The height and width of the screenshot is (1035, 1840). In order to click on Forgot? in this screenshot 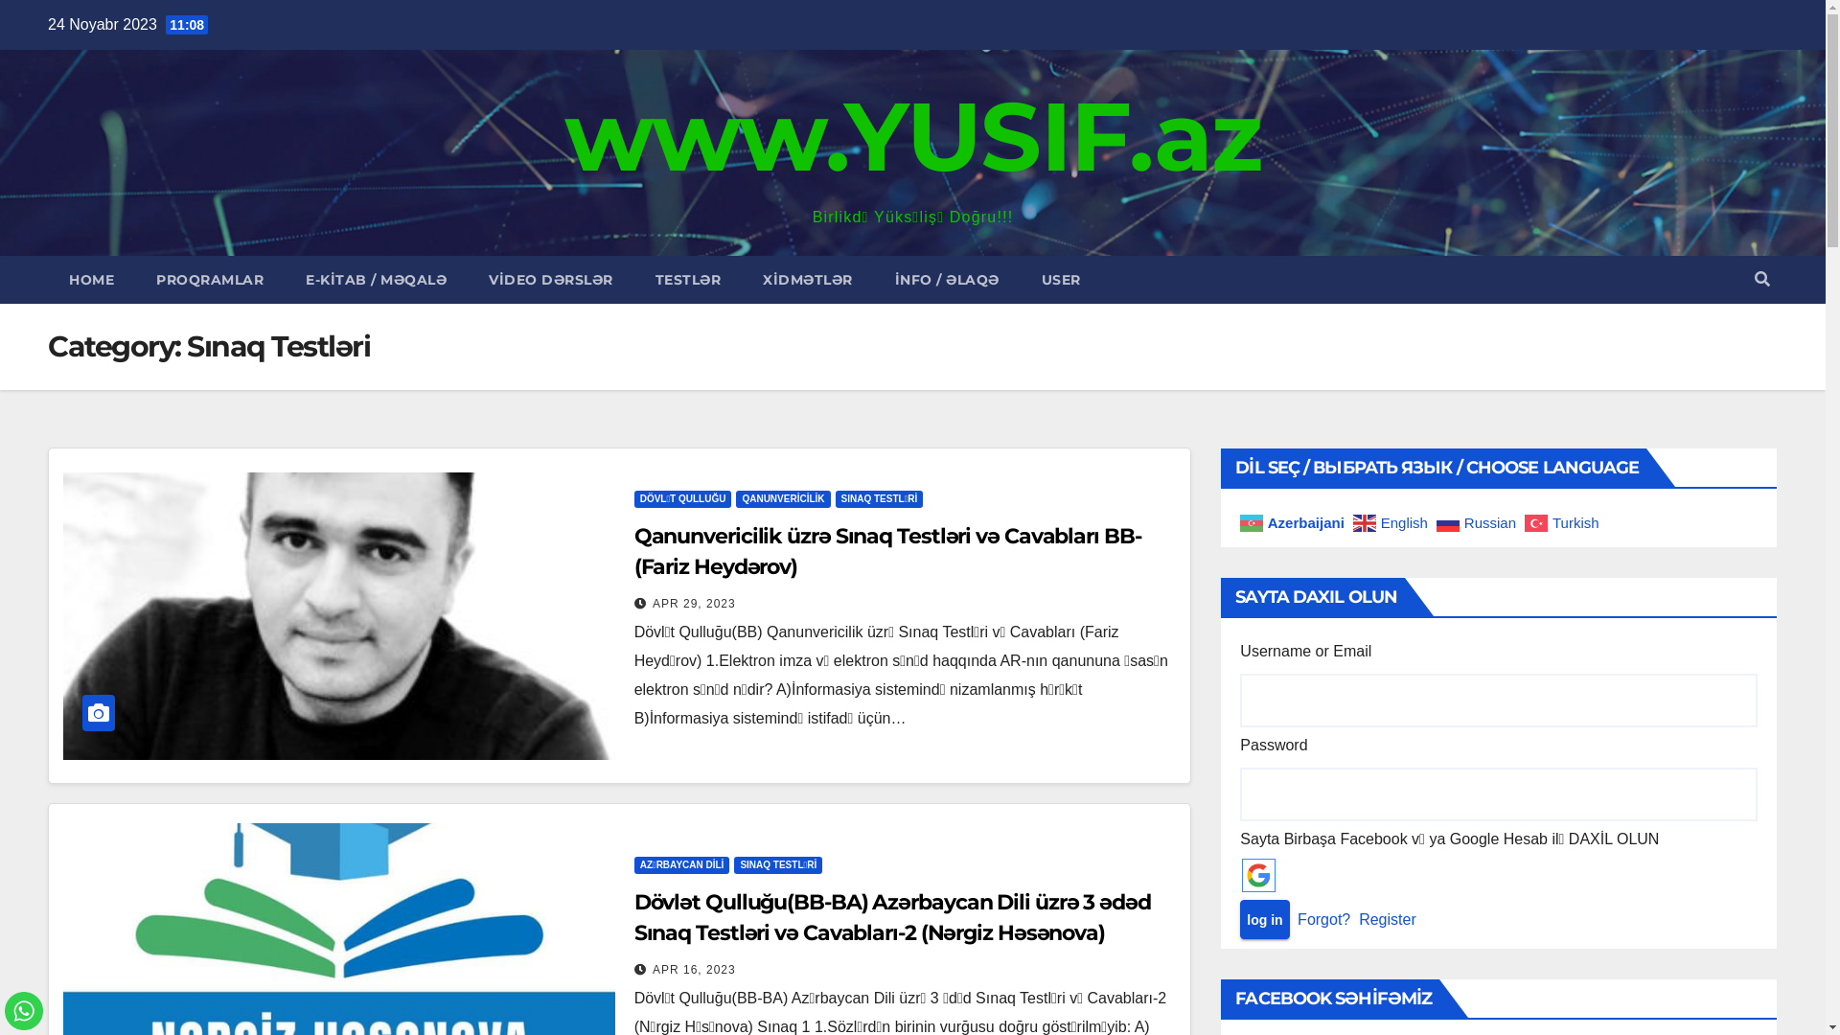, I will do `click(1324, 920)`.